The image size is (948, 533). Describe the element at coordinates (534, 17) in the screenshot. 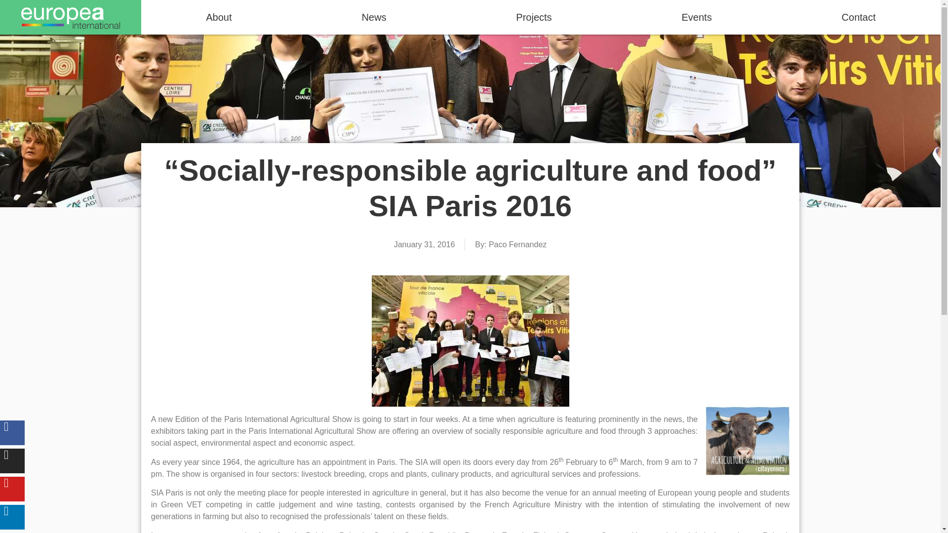

I see `Projects` at that location.